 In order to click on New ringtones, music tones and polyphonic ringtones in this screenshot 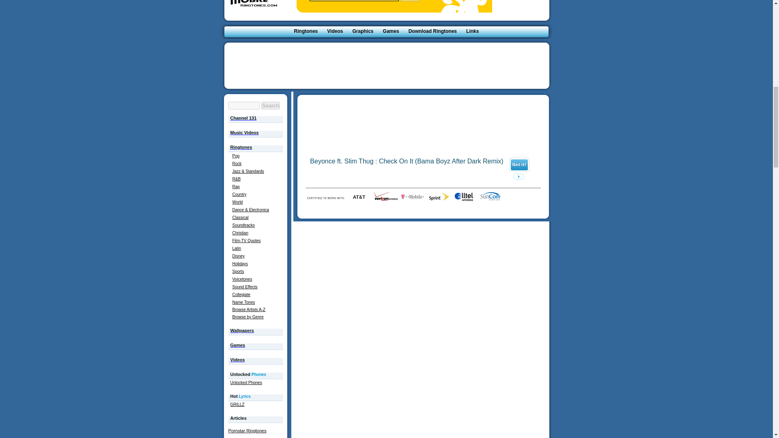, I will do `click(253, 6)`.